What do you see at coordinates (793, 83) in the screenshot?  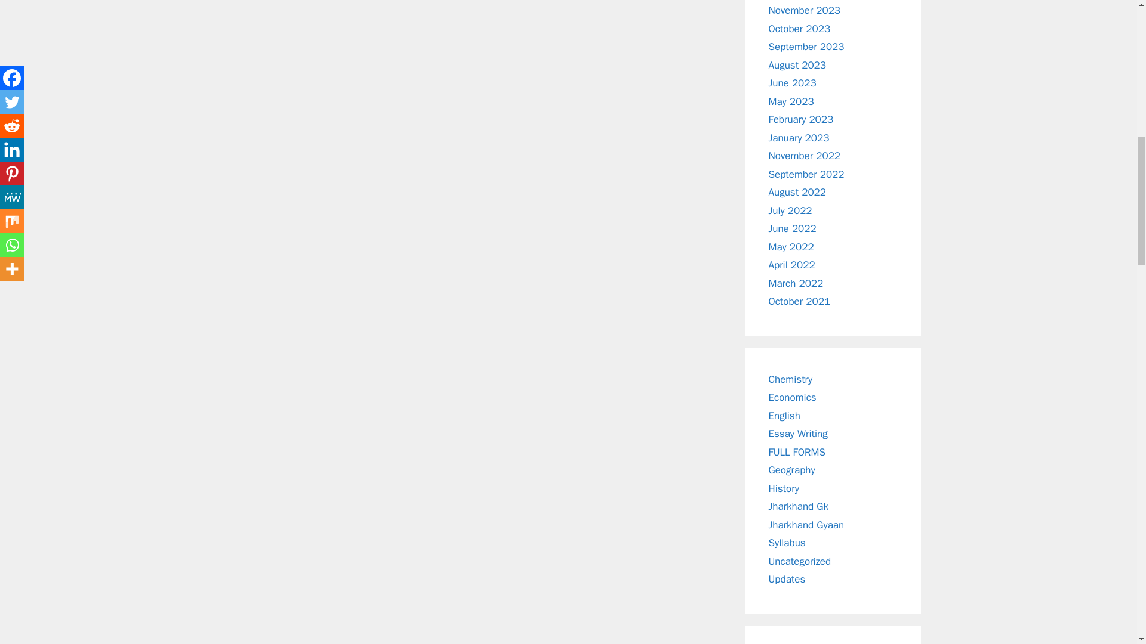 I see `June 2023` at bounding box center [793, 83].